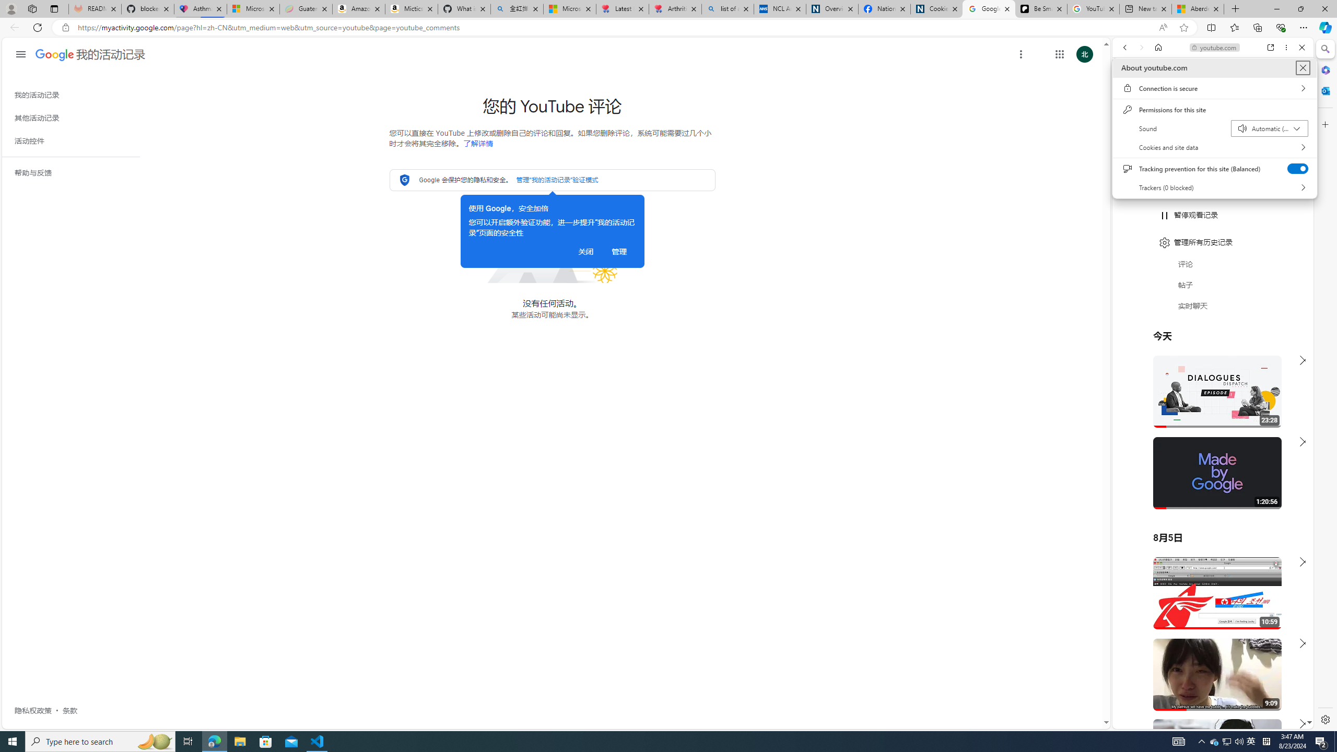  I want to click on #you, so click(1213, 258).